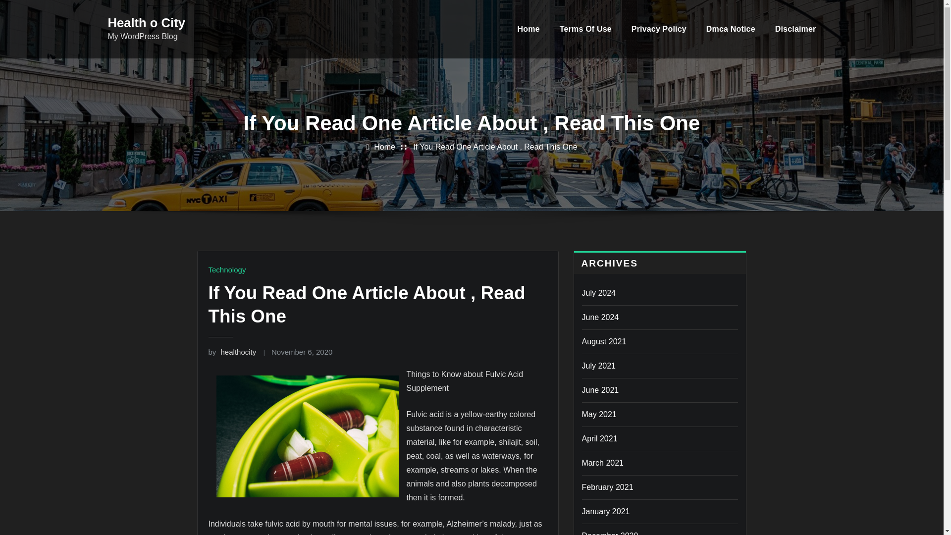  What do you see at coordinates (598, 366) in the screenshot?
I see `July 2021` at bounding box center [598, 366].